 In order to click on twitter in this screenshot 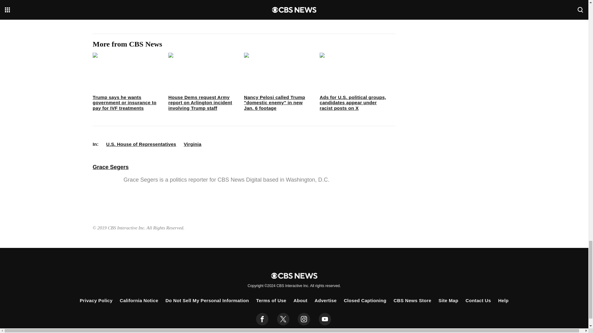, I will do `click(283, 319)`.